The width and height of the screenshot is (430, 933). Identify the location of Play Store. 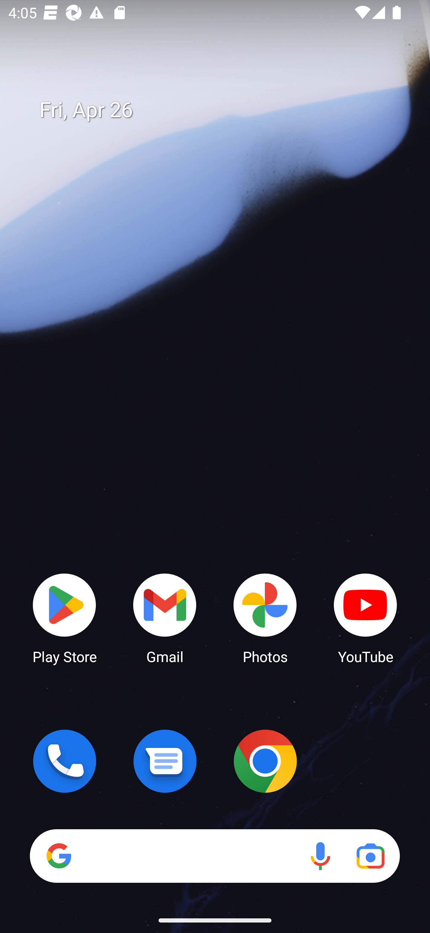
(64, 618).